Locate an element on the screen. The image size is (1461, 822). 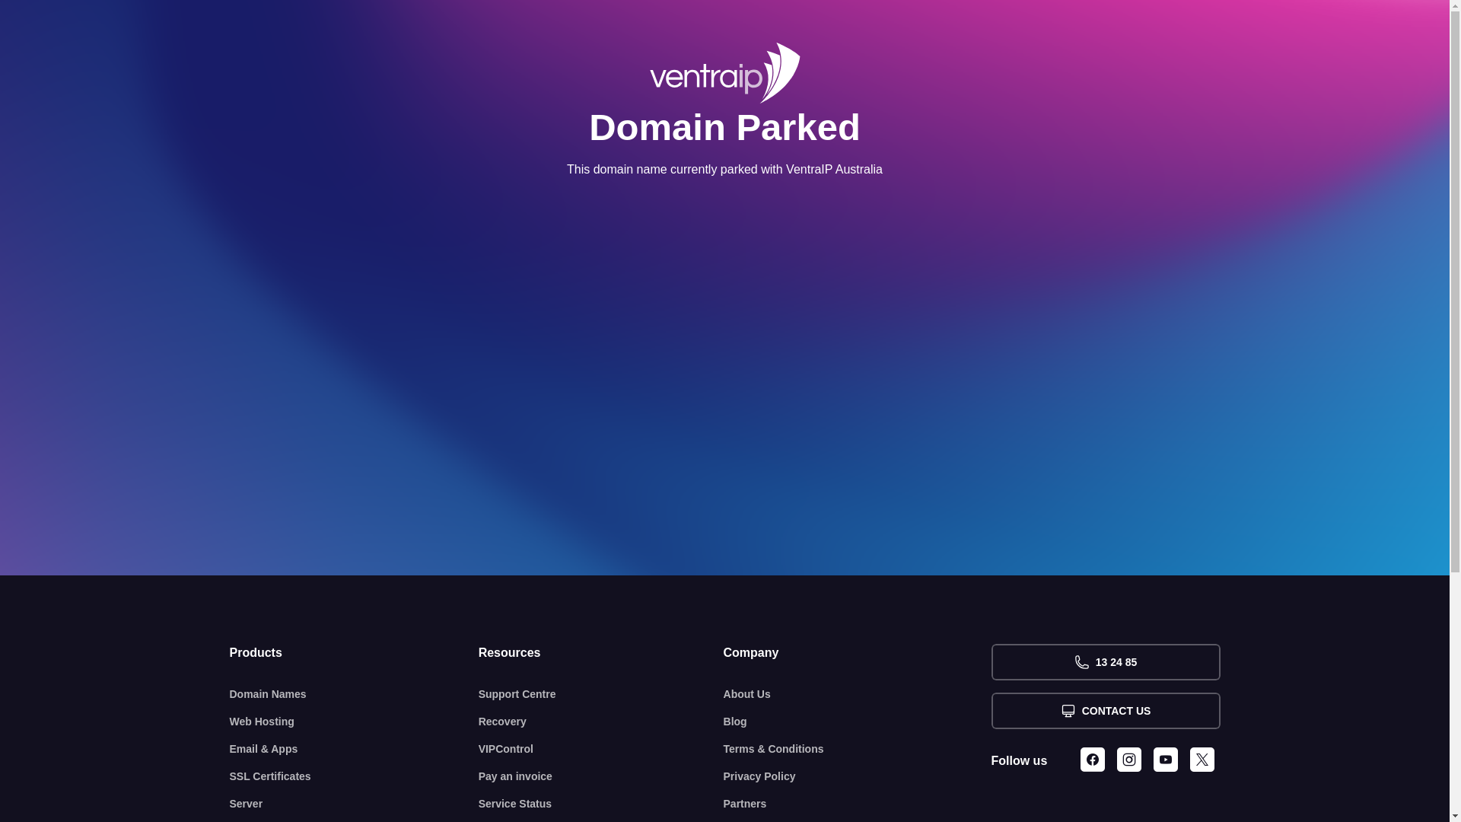
Web Hosting is located at coordinates (355, 722).